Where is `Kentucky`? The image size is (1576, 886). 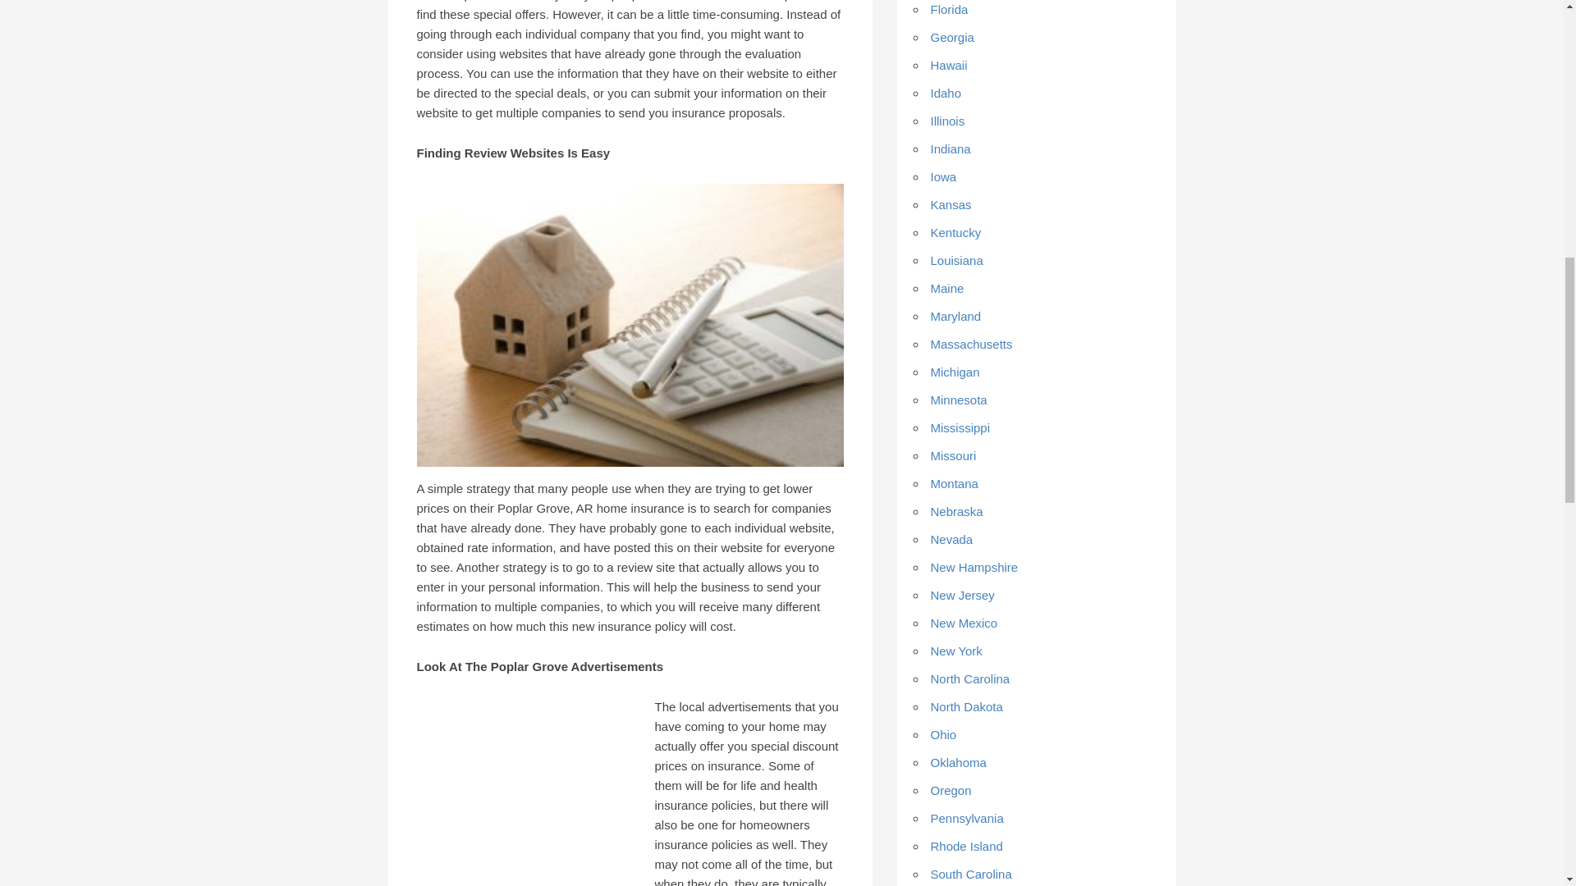 Kentucky is located at coordinates (956, 232).